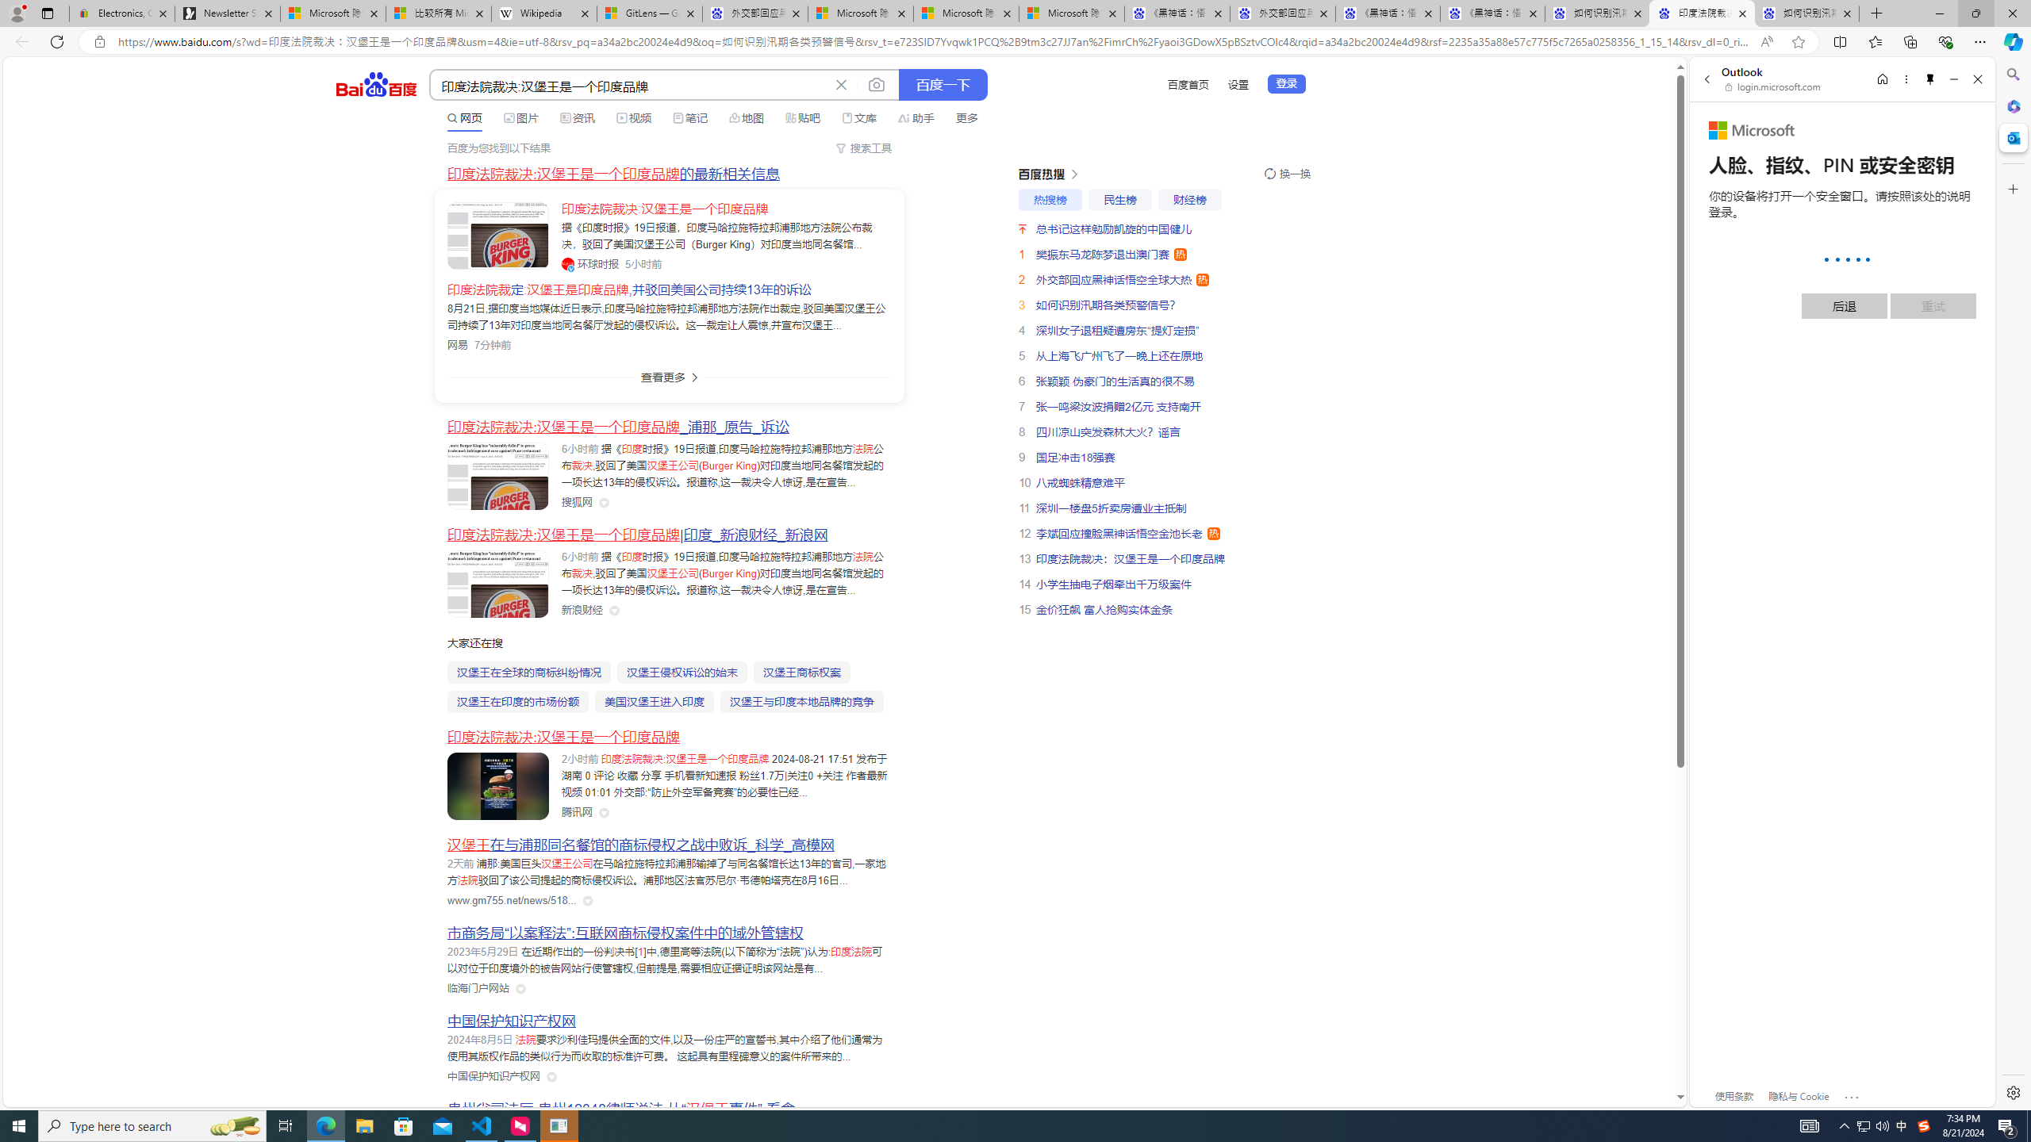  What do you see at coordinates (497, 235) in the screenshot?
I see `Class: c-img c-img-radius-large` at bounding box center [497, 235].